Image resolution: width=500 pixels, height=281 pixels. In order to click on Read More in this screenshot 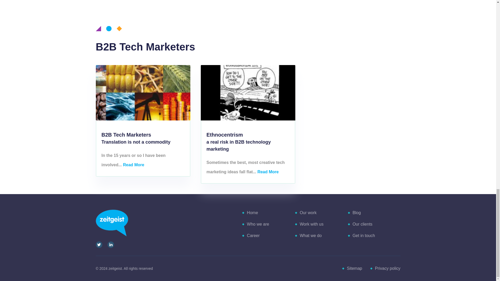, I will do `click(134, 165)`.